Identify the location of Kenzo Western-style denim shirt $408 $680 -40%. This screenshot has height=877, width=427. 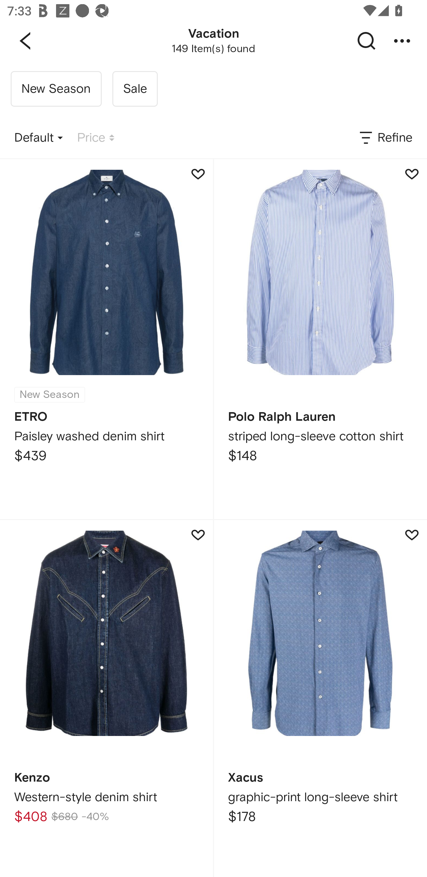
(106, 699).